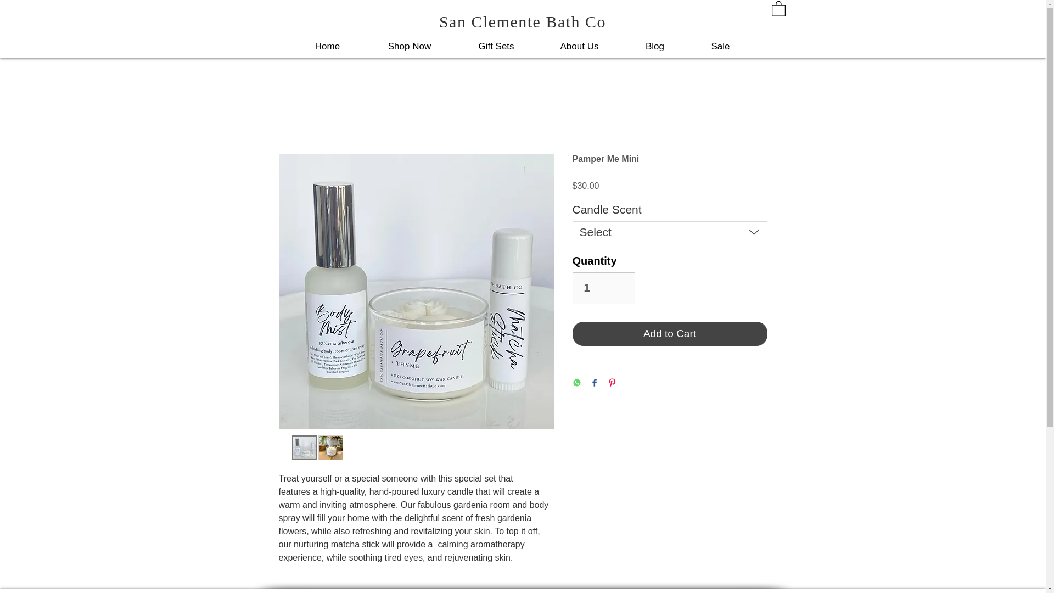  What do you see at coordinates (719, 47) in the screenshot?
I see `Sale` at bounding box center [719, 47].